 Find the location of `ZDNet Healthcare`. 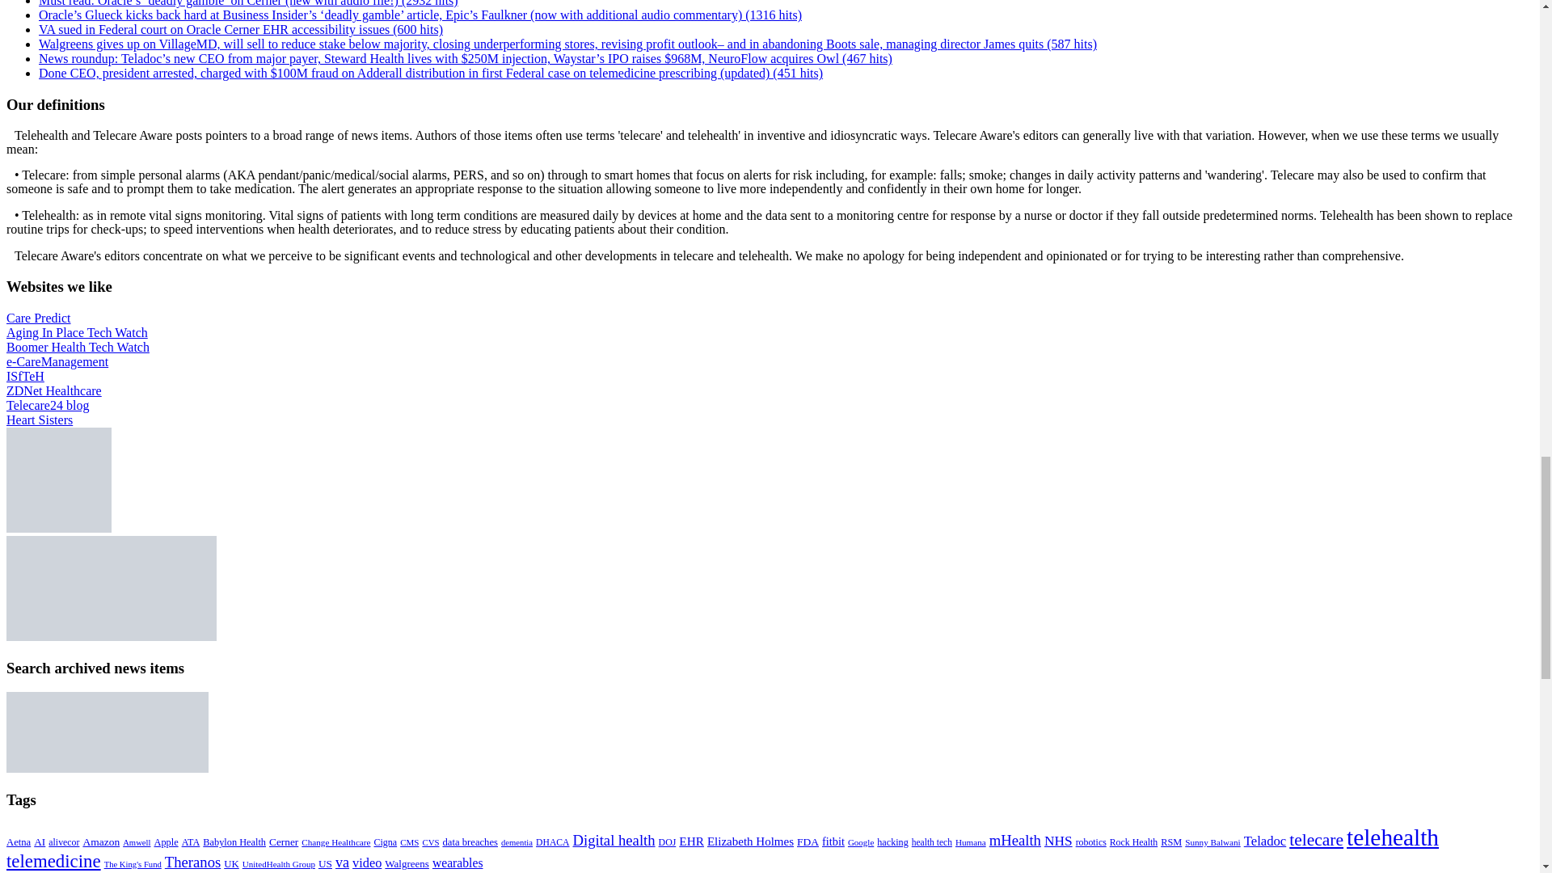

ZDNet Healthcare is located at coordinates (53, 391).